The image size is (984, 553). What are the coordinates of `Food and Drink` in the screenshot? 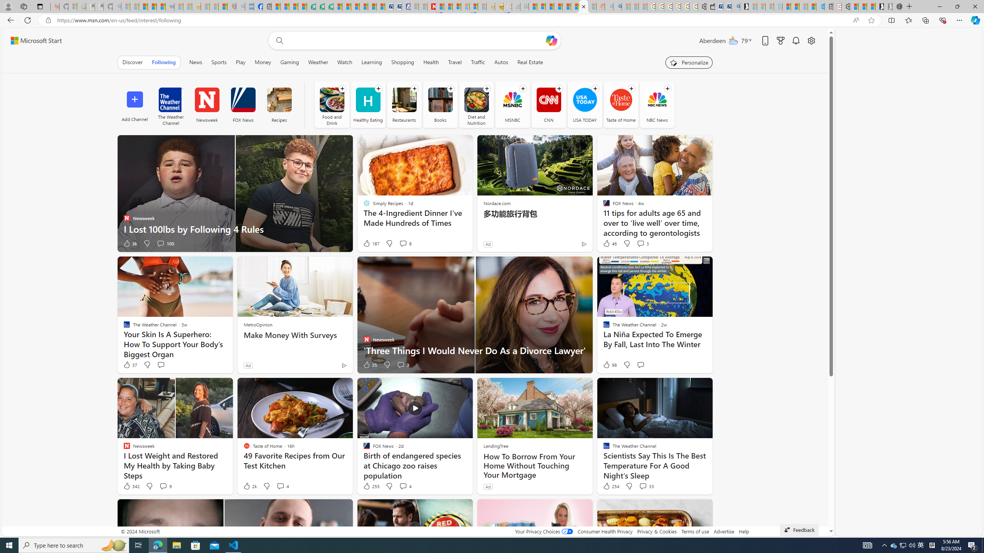 It's located at (332, 100).